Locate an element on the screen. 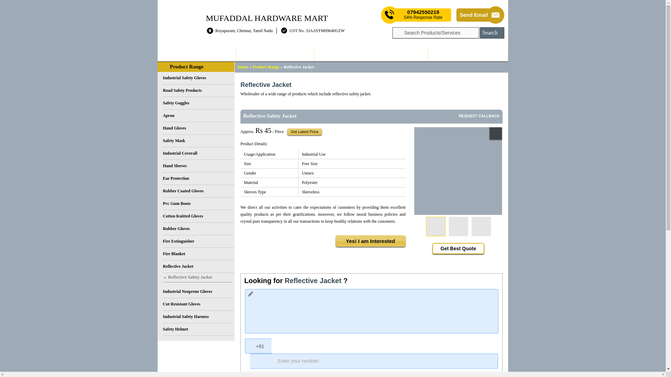 The image size is (671, 377). MUFADDAL HARDWARE MART is located at coordinates (267, 17).